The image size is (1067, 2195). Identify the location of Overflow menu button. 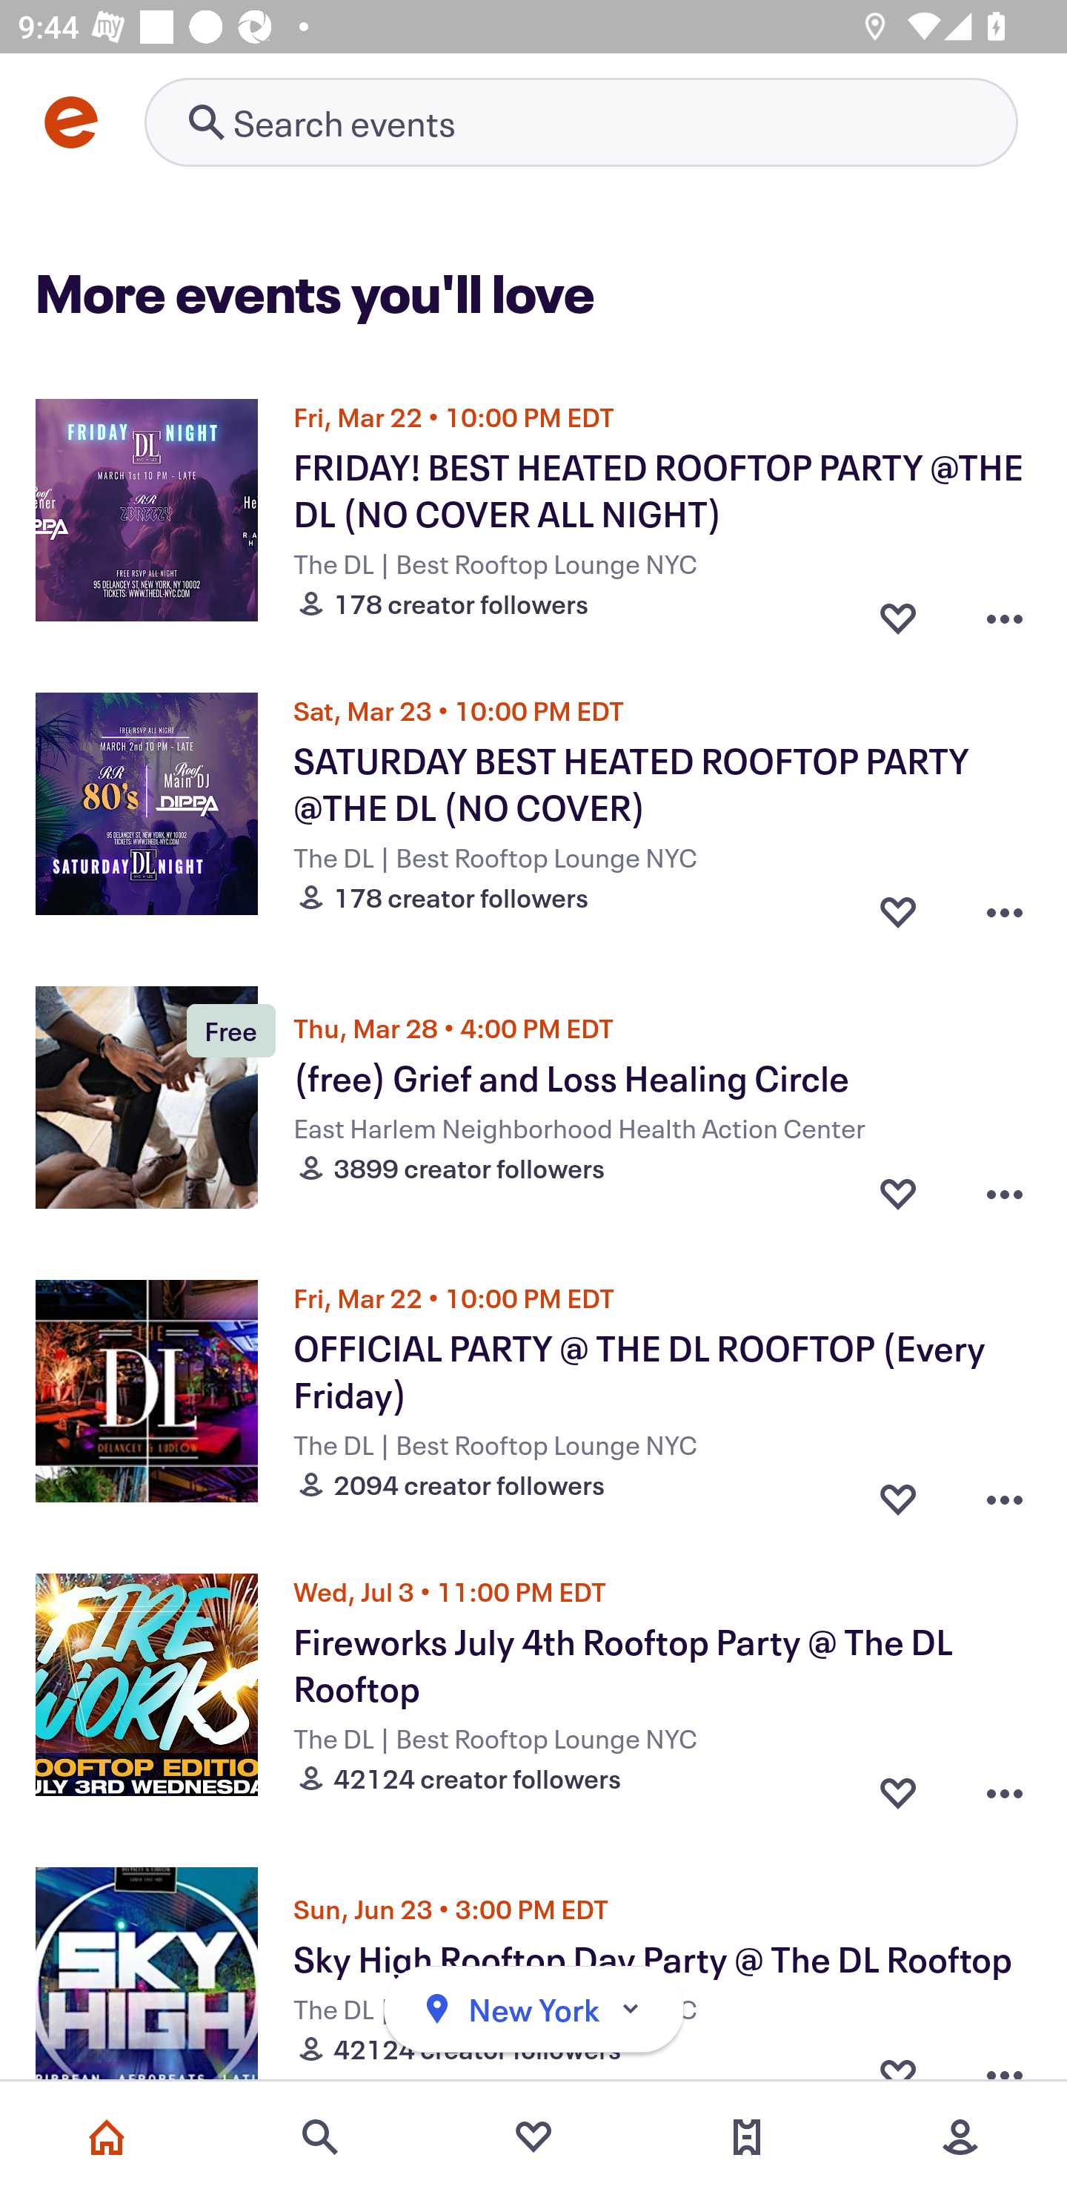
(1005, 1492).